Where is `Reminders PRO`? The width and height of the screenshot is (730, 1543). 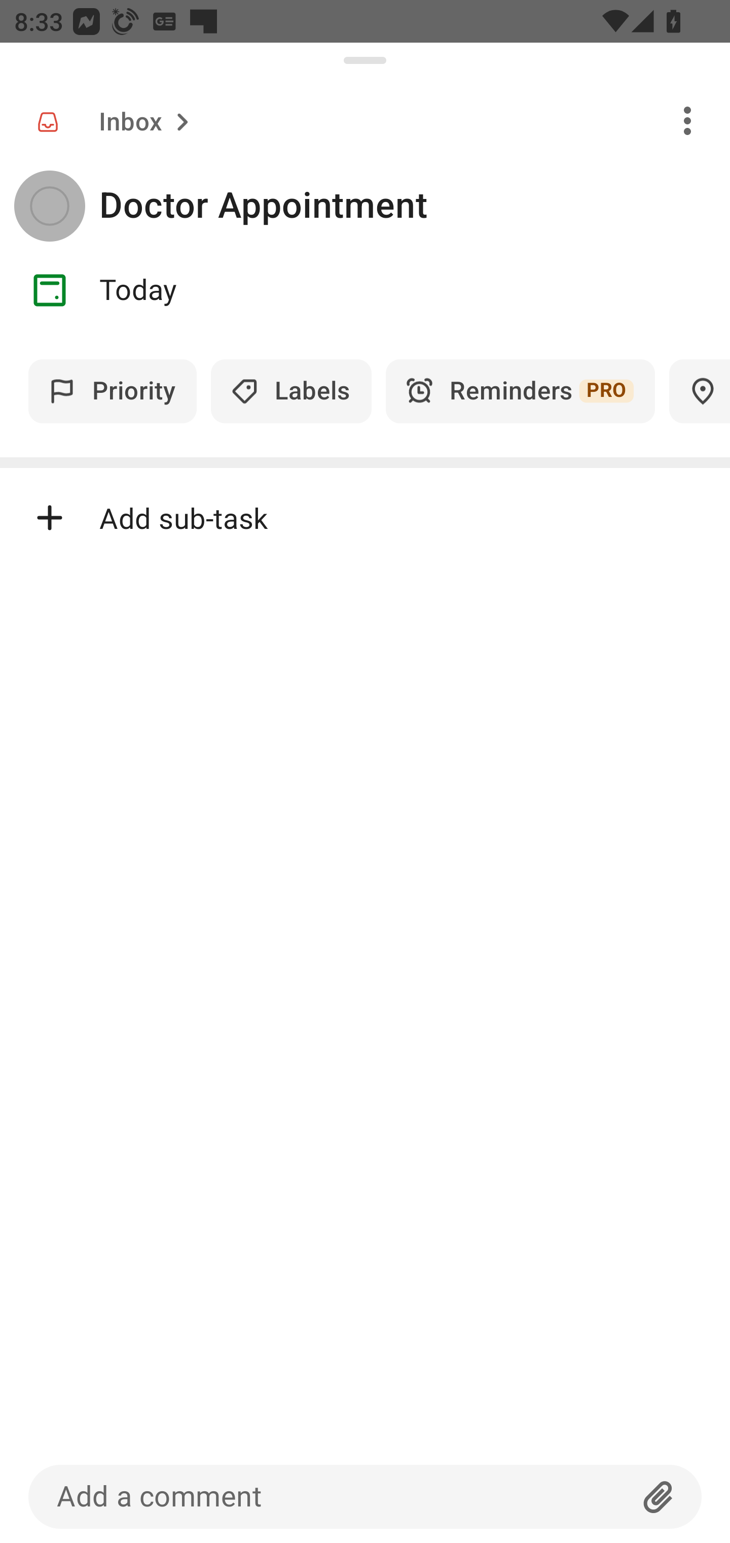
Reminders PRO is located at coordinates (520, 391).